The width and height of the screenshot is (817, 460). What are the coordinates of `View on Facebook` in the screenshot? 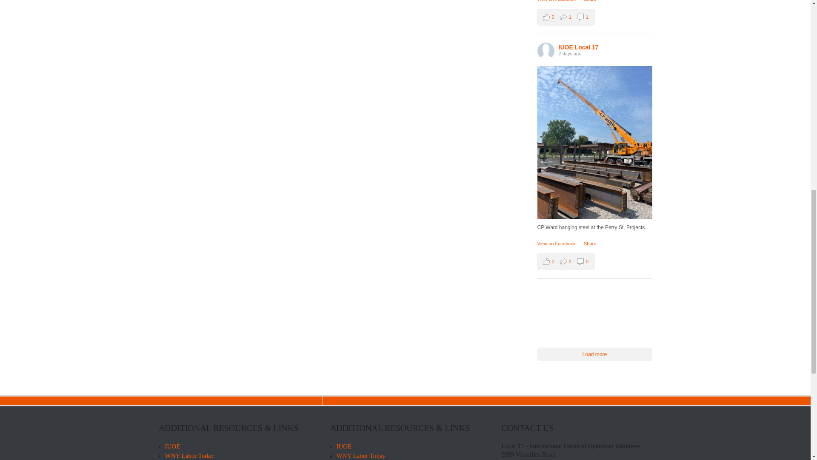 It's located at (557, 1).